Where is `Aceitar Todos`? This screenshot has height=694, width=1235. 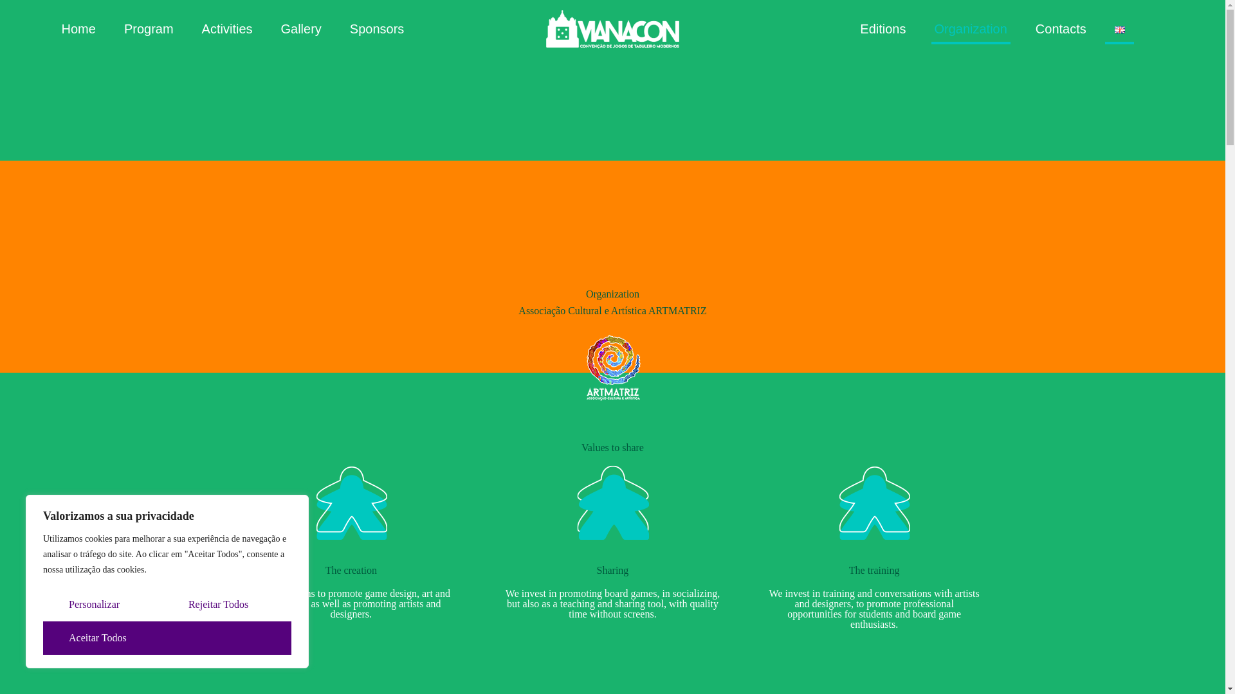 Aceitar Todos is located at coordinates (167, 637).